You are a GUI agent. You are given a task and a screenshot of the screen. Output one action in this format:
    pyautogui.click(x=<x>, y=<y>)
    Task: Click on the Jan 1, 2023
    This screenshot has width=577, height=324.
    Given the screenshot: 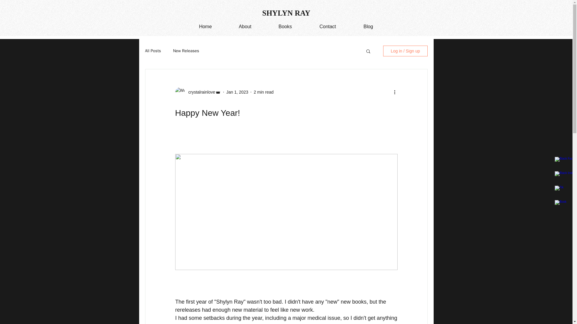 What is the action you would take?
    pyautogui.click(x=237, y=92)
    